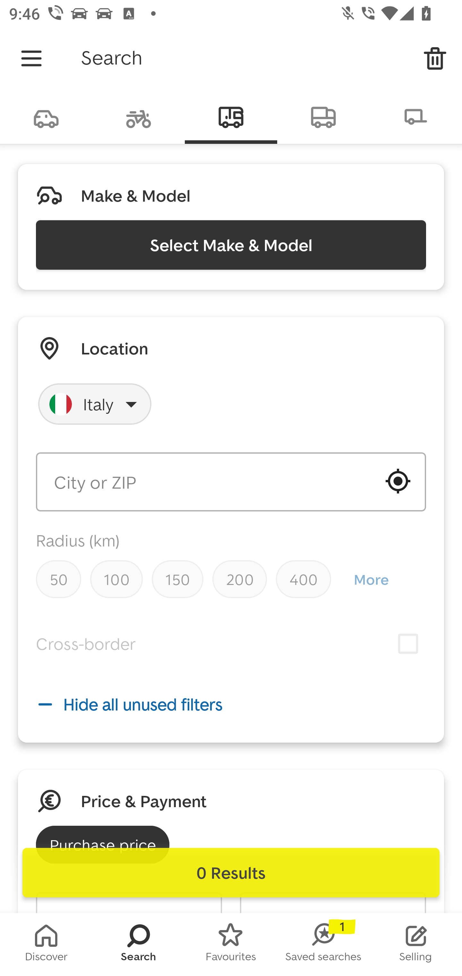  Describe the element at coordinates (31, 58) in the screenshot. I see `Navigate up` at that location.